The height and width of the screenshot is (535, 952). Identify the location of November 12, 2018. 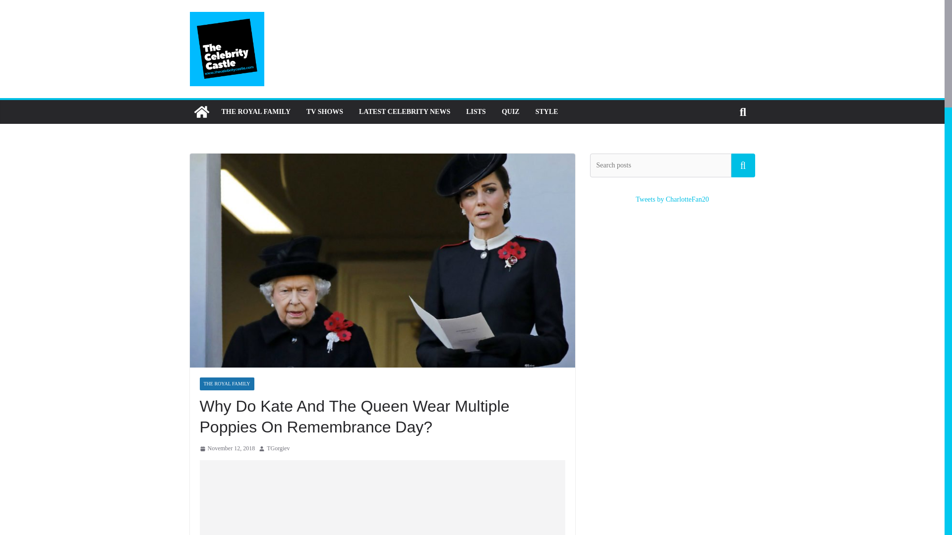
(227, 449).